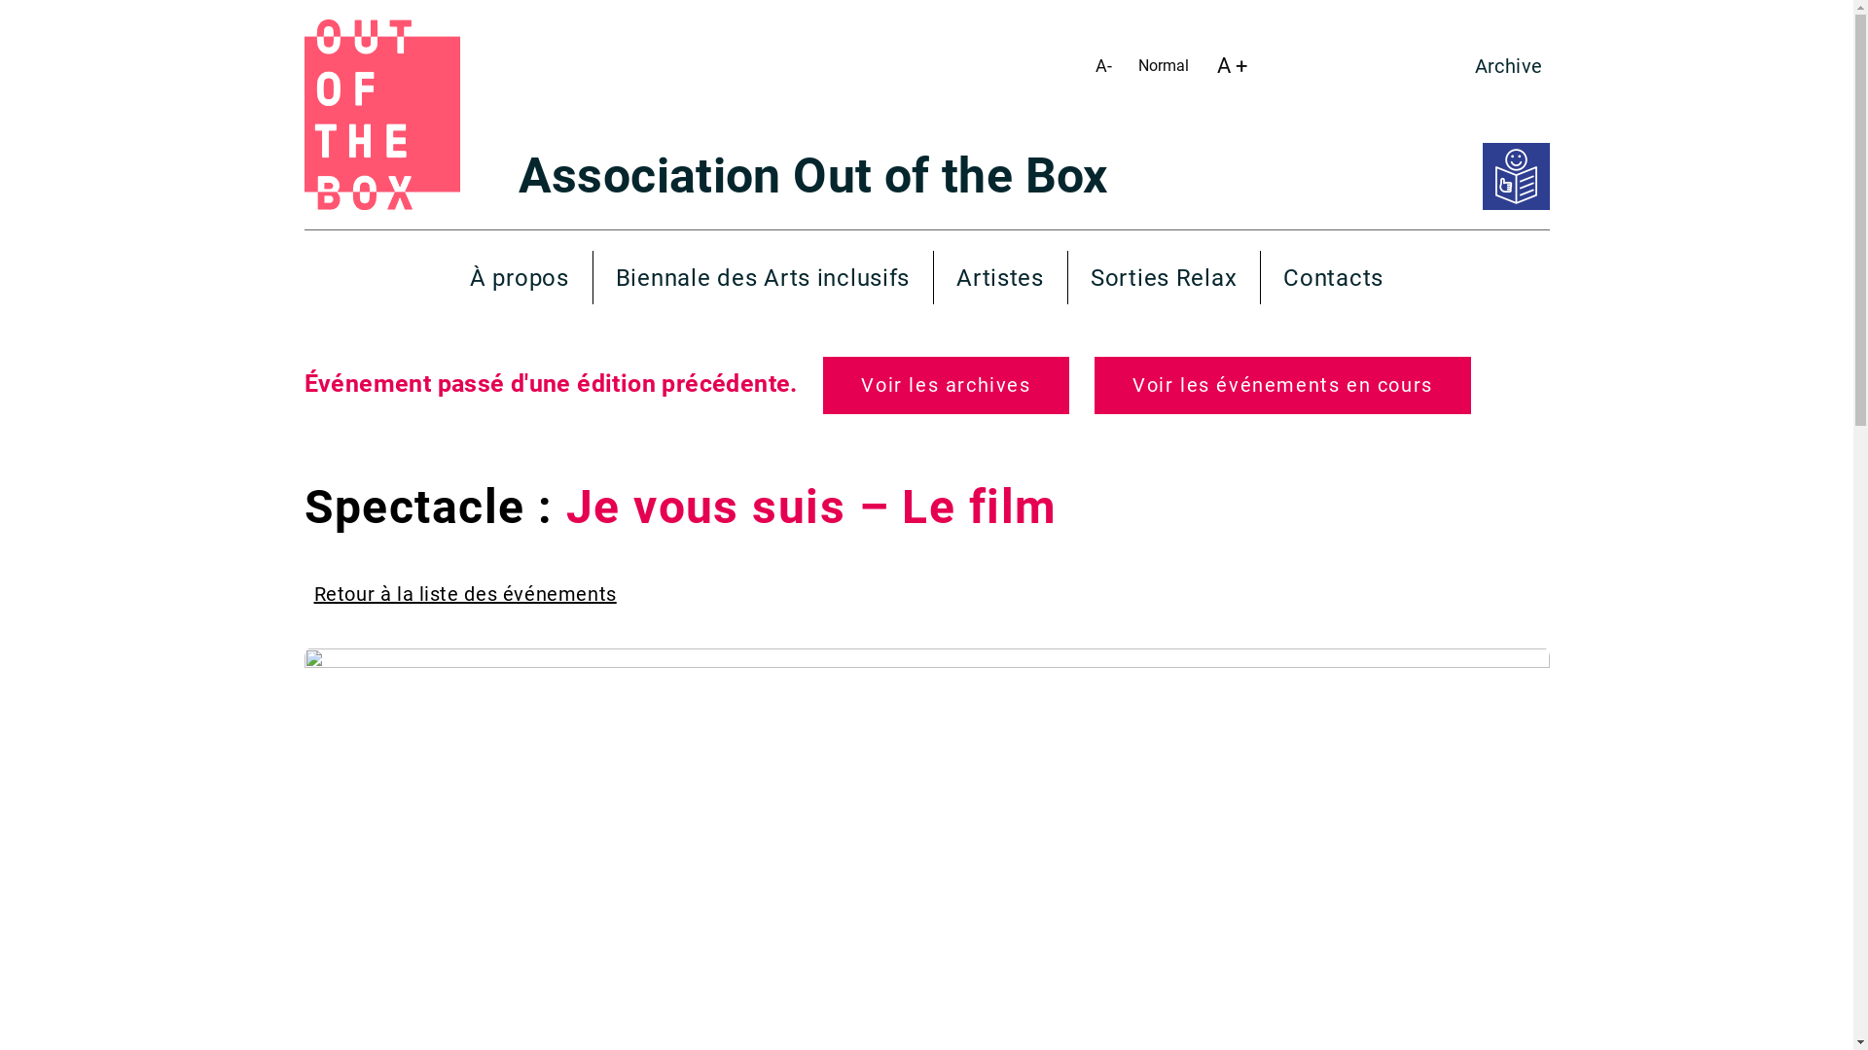  What do you see at coordinates (1164, 278) in the screenshot?
I see `Sorties Relax` at bounding box center [1164, 278].